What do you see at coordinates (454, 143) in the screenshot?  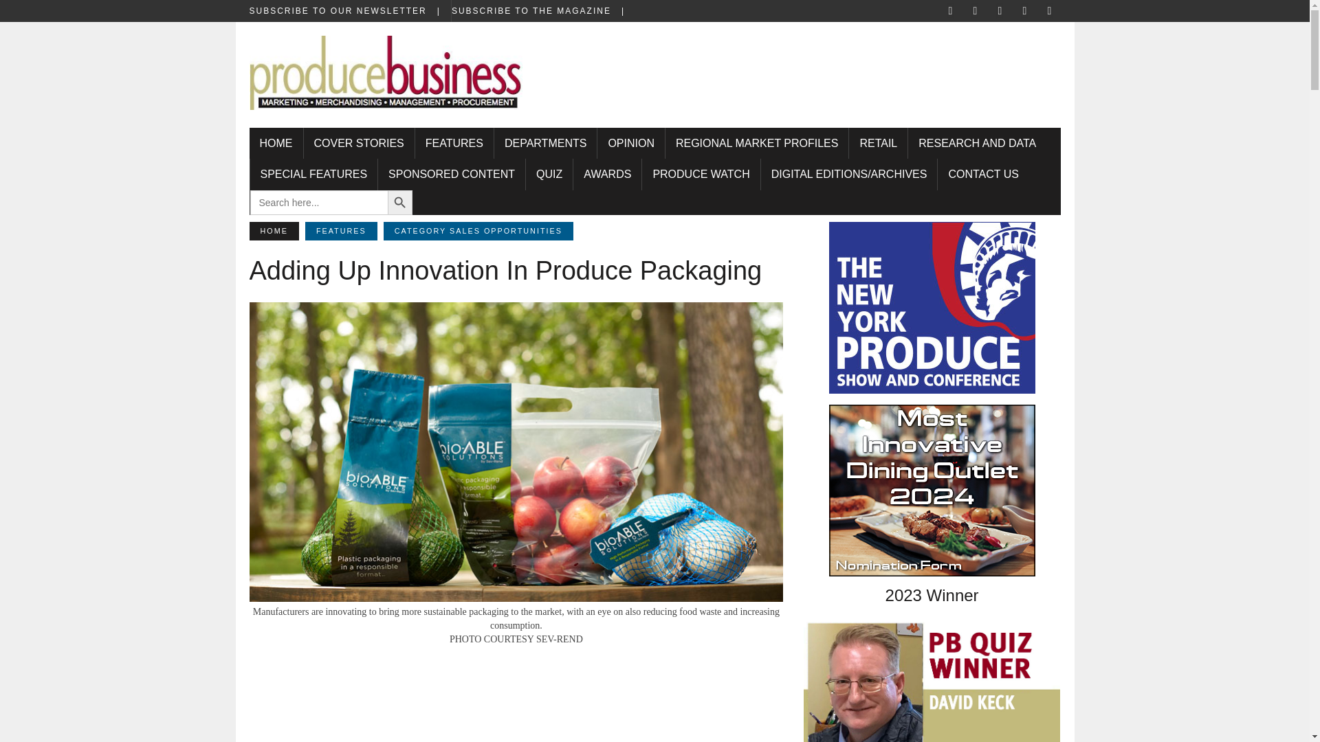 I see `FEATURES` at bounding box center [454, 143].